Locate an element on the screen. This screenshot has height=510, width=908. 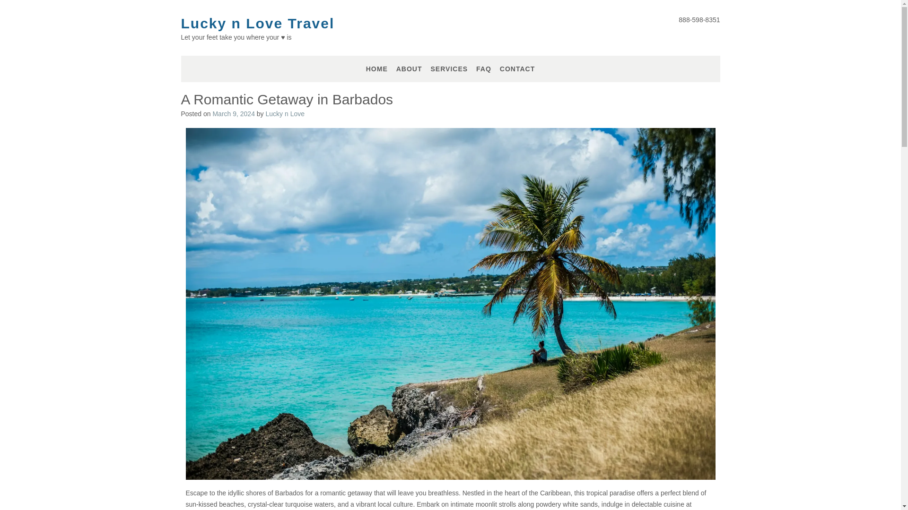
FAQ is located at coordinates (483, 69).